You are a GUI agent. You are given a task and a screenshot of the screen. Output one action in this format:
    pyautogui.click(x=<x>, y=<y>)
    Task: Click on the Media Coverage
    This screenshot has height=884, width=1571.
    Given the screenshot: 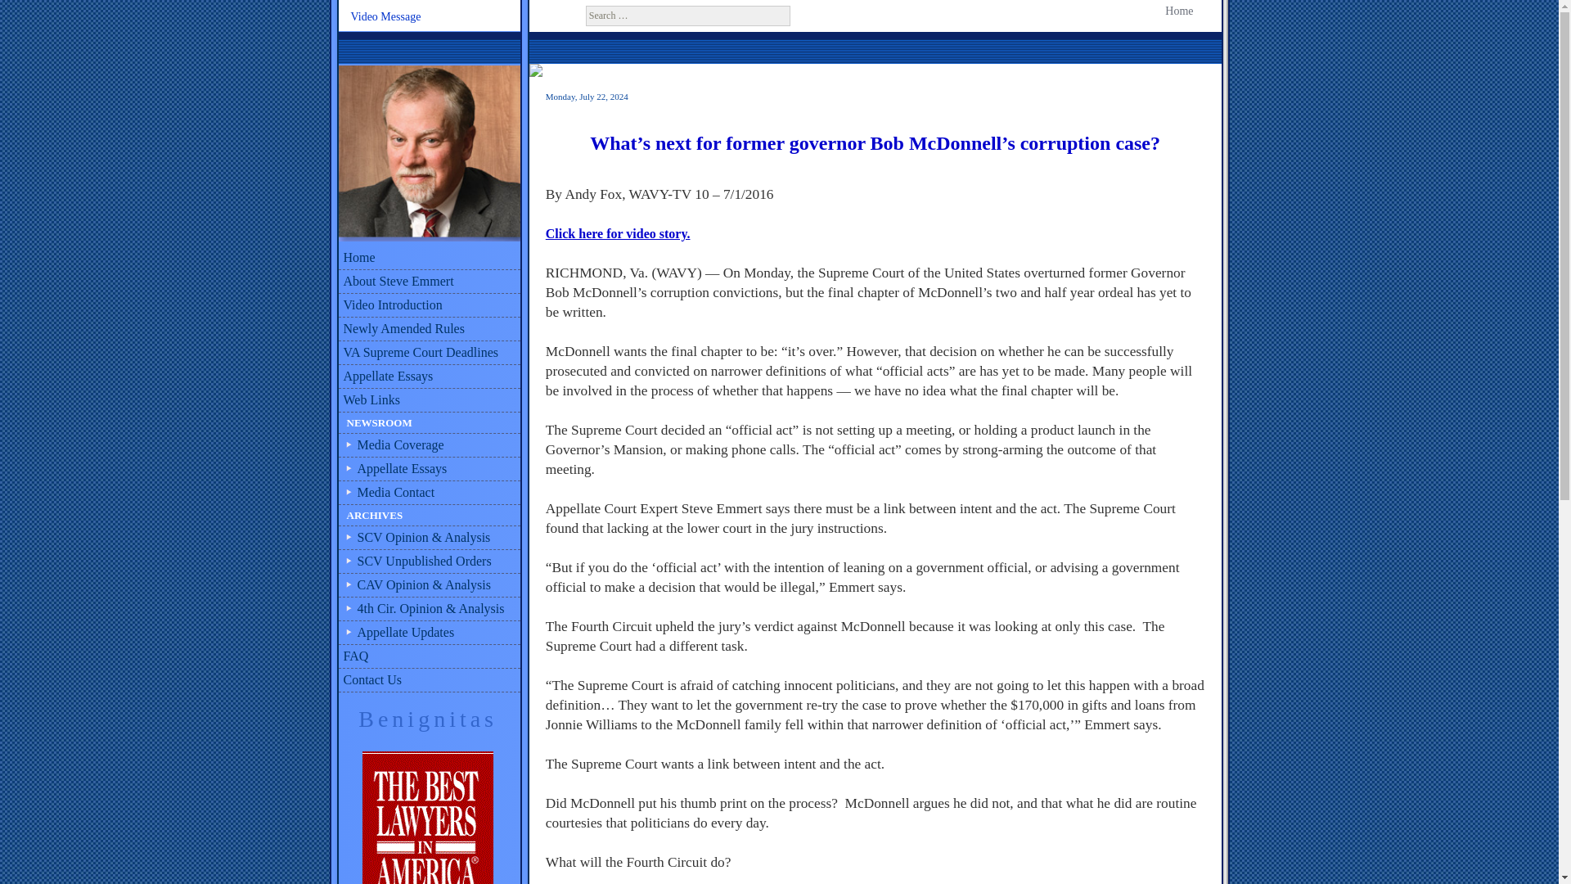 What is the action you would take?
    pyautogui.click(x=429, y=445)
    